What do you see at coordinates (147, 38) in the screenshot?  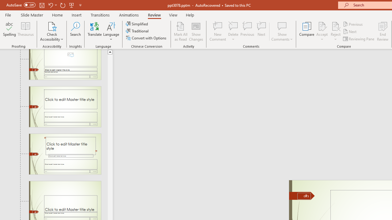 I see `Convert with Options...` at bounding box center [147, 38].